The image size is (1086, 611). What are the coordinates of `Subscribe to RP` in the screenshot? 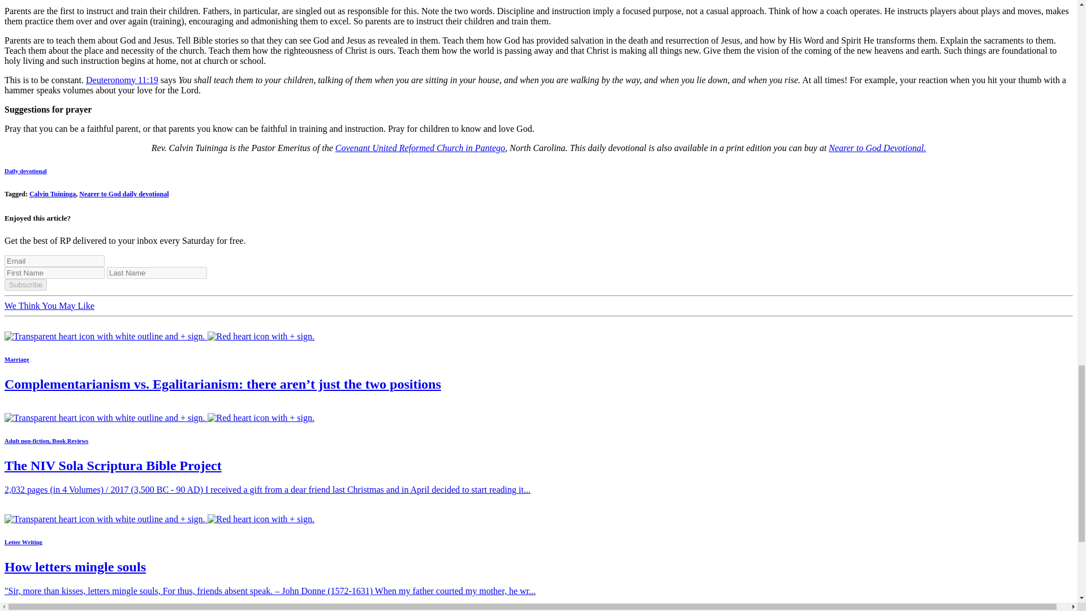 It's located at (160, 519).